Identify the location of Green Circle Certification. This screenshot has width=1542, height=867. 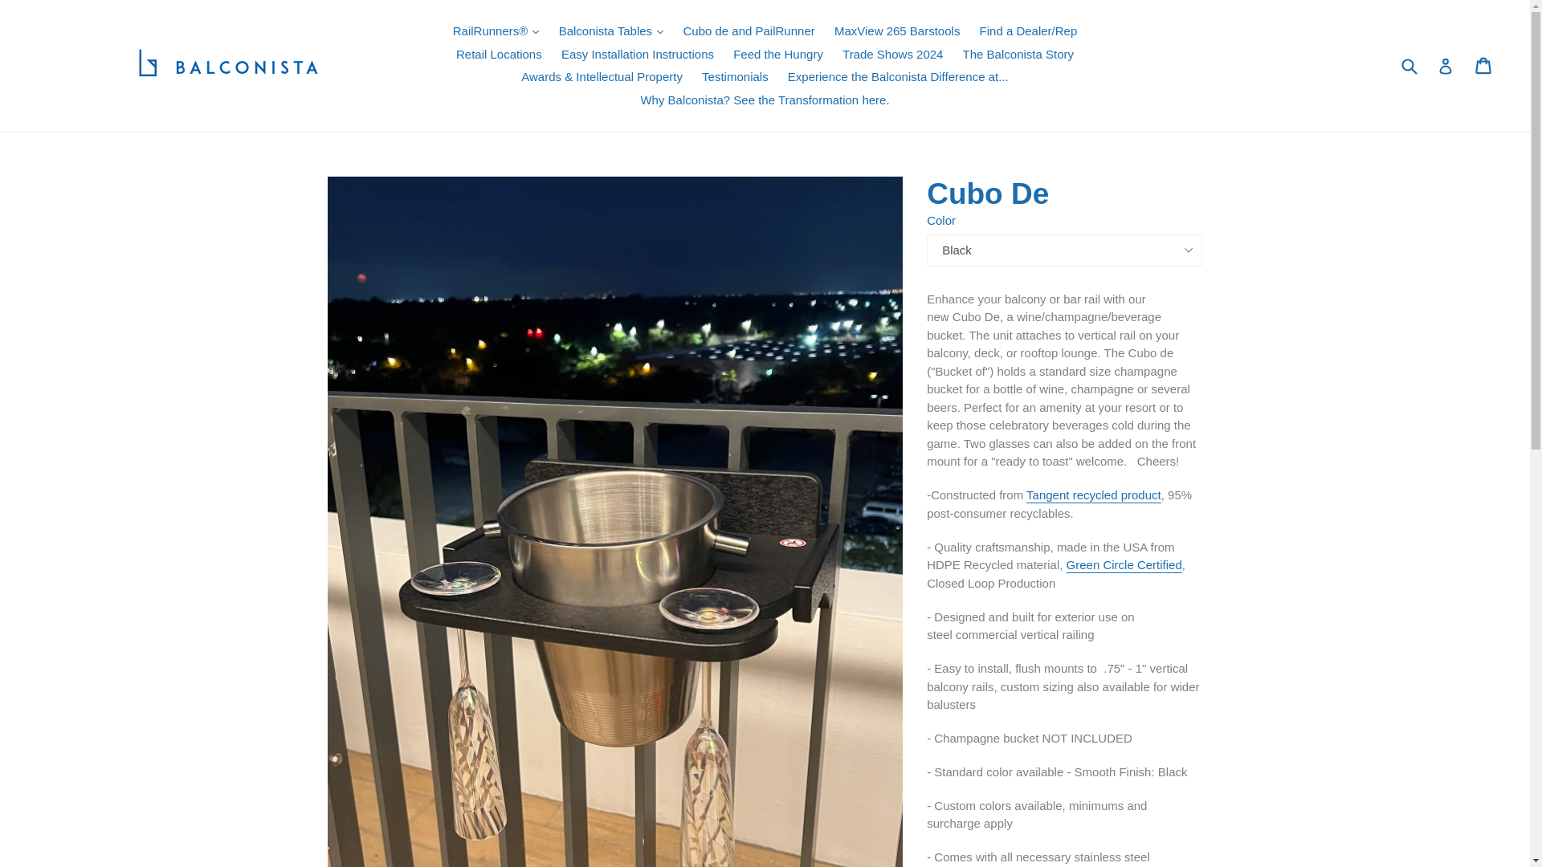
(1124, 565).